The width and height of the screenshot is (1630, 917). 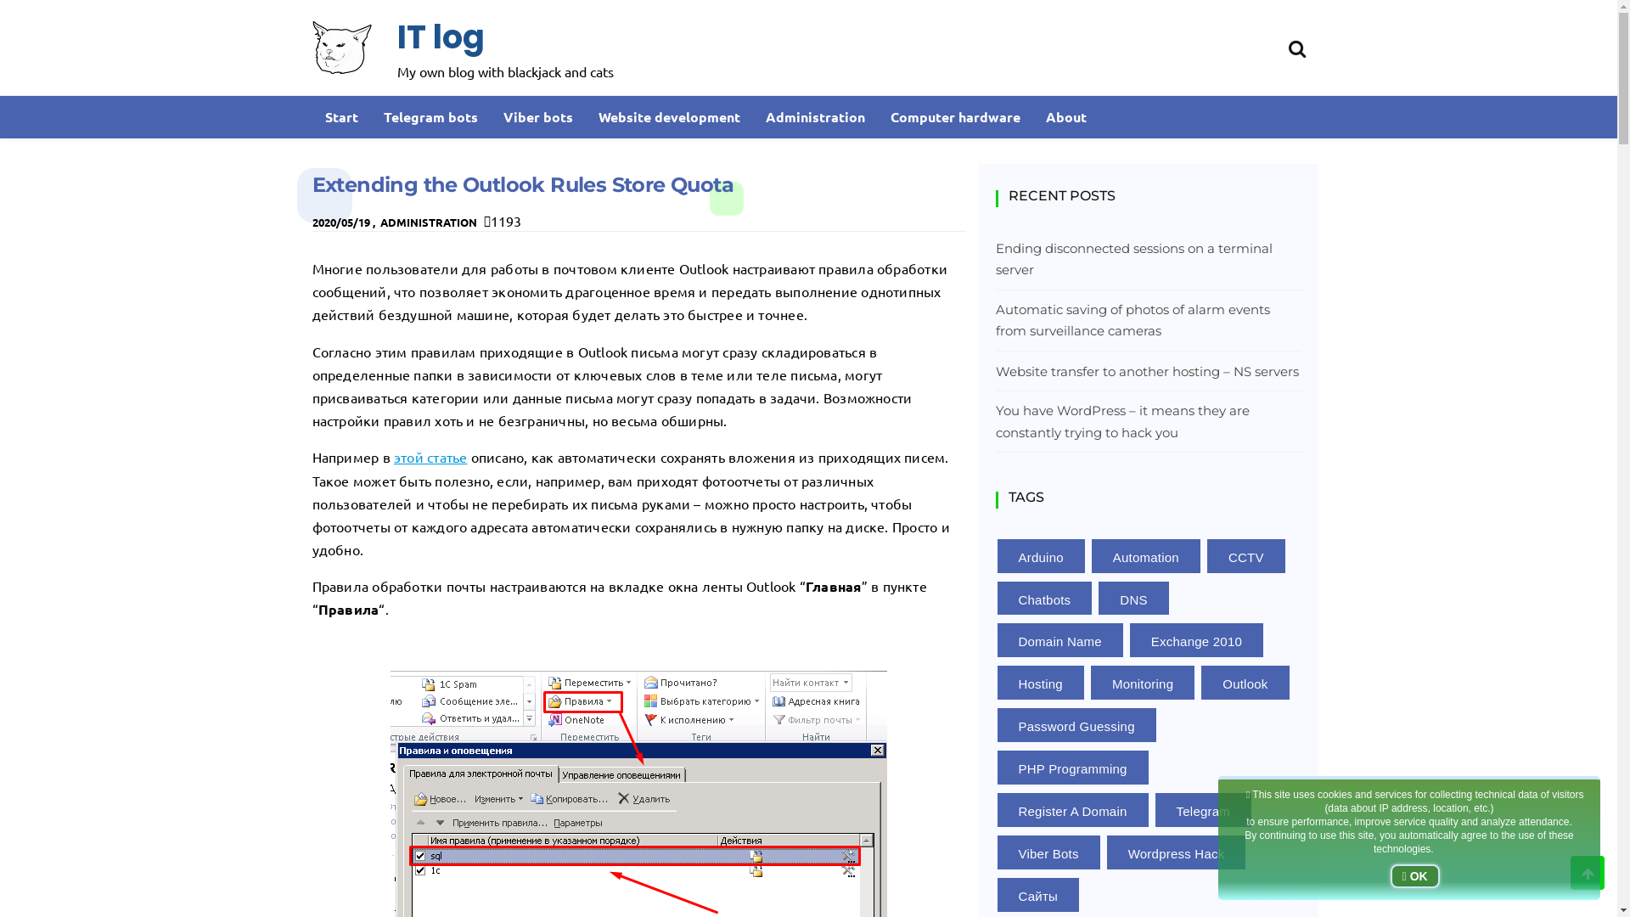 I want to click on Computer hardware, so click(x=956, y=117).